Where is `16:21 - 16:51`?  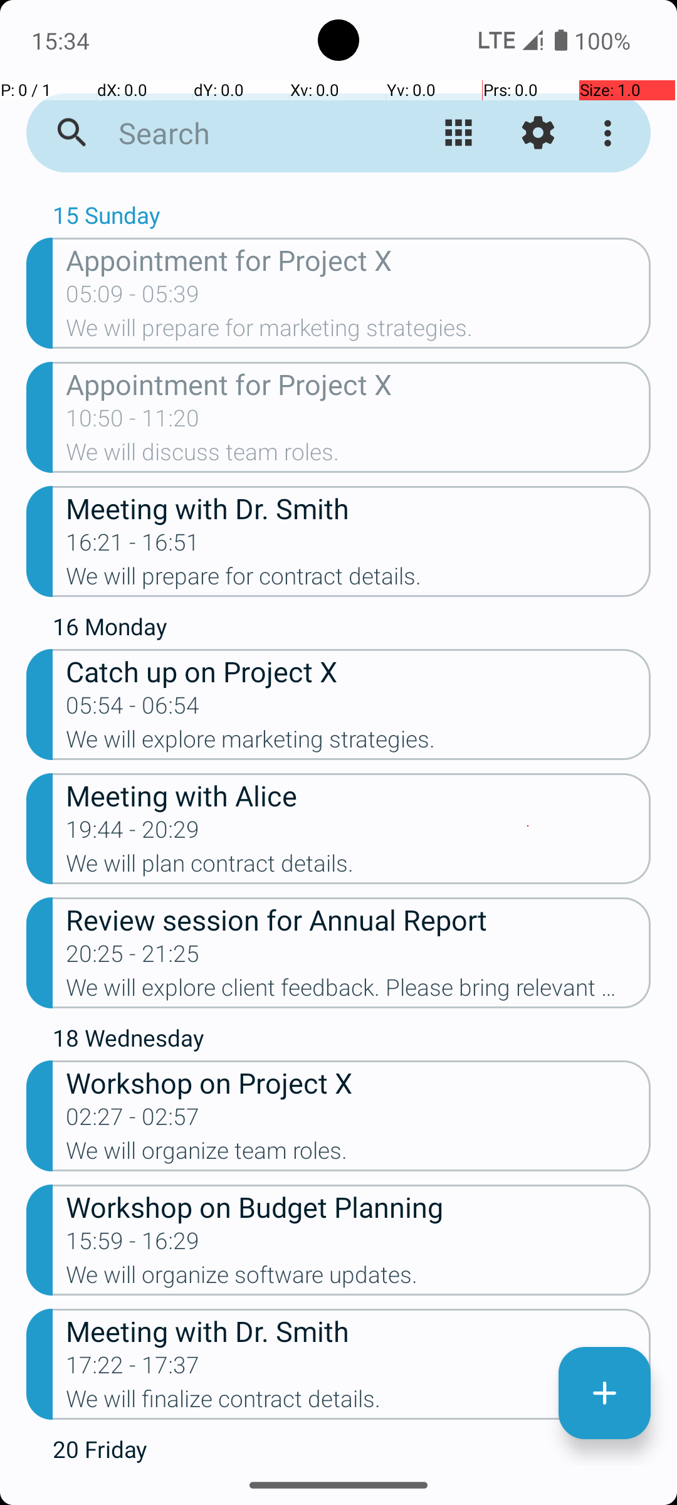 16:21 - 16:51 is located at coordinates (133, 546).